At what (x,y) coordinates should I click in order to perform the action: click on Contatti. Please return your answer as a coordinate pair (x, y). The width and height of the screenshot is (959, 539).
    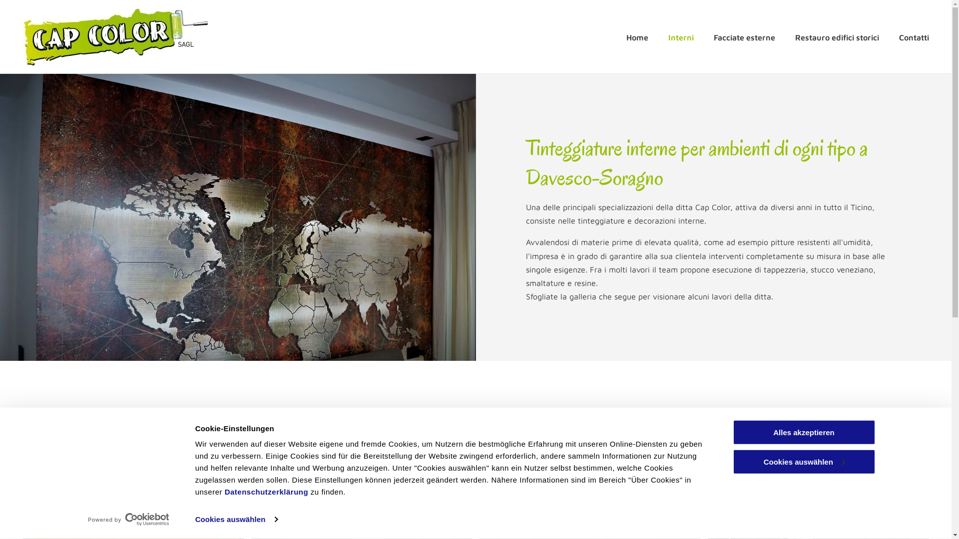
    Looking at the image, I should click on (912, 37).